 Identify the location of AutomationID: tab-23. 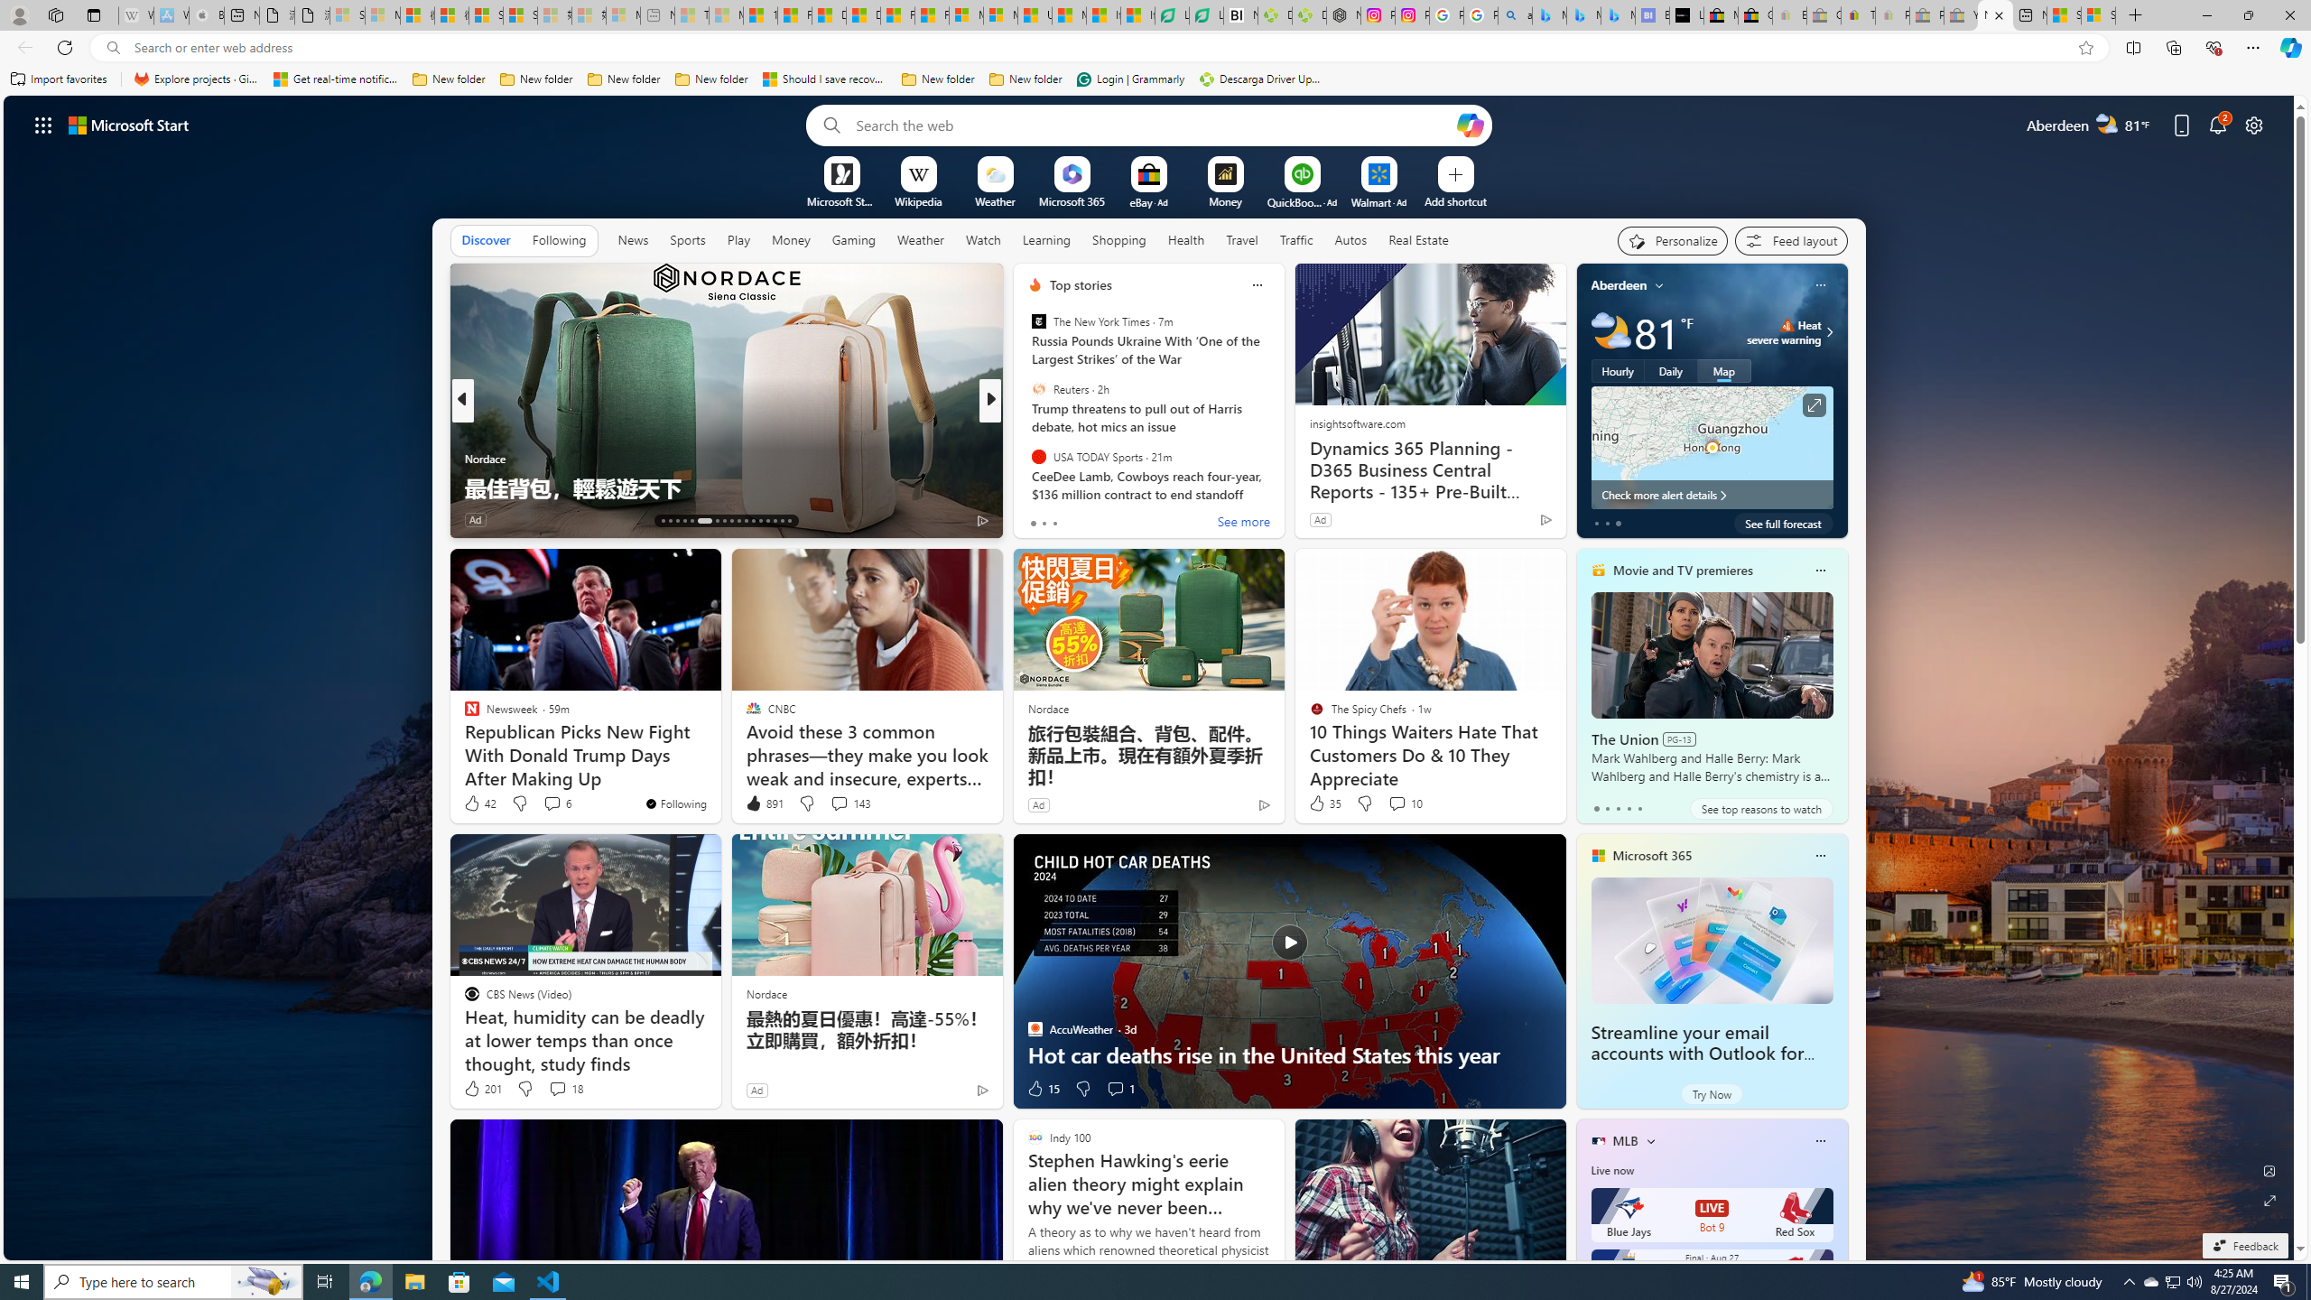
(746, 521).